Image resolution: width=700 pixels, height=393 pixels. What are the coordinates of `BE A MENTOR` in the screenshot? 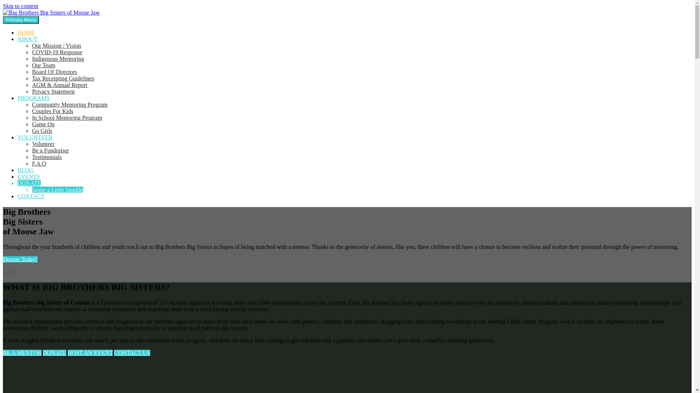 It's located at (22, 353).